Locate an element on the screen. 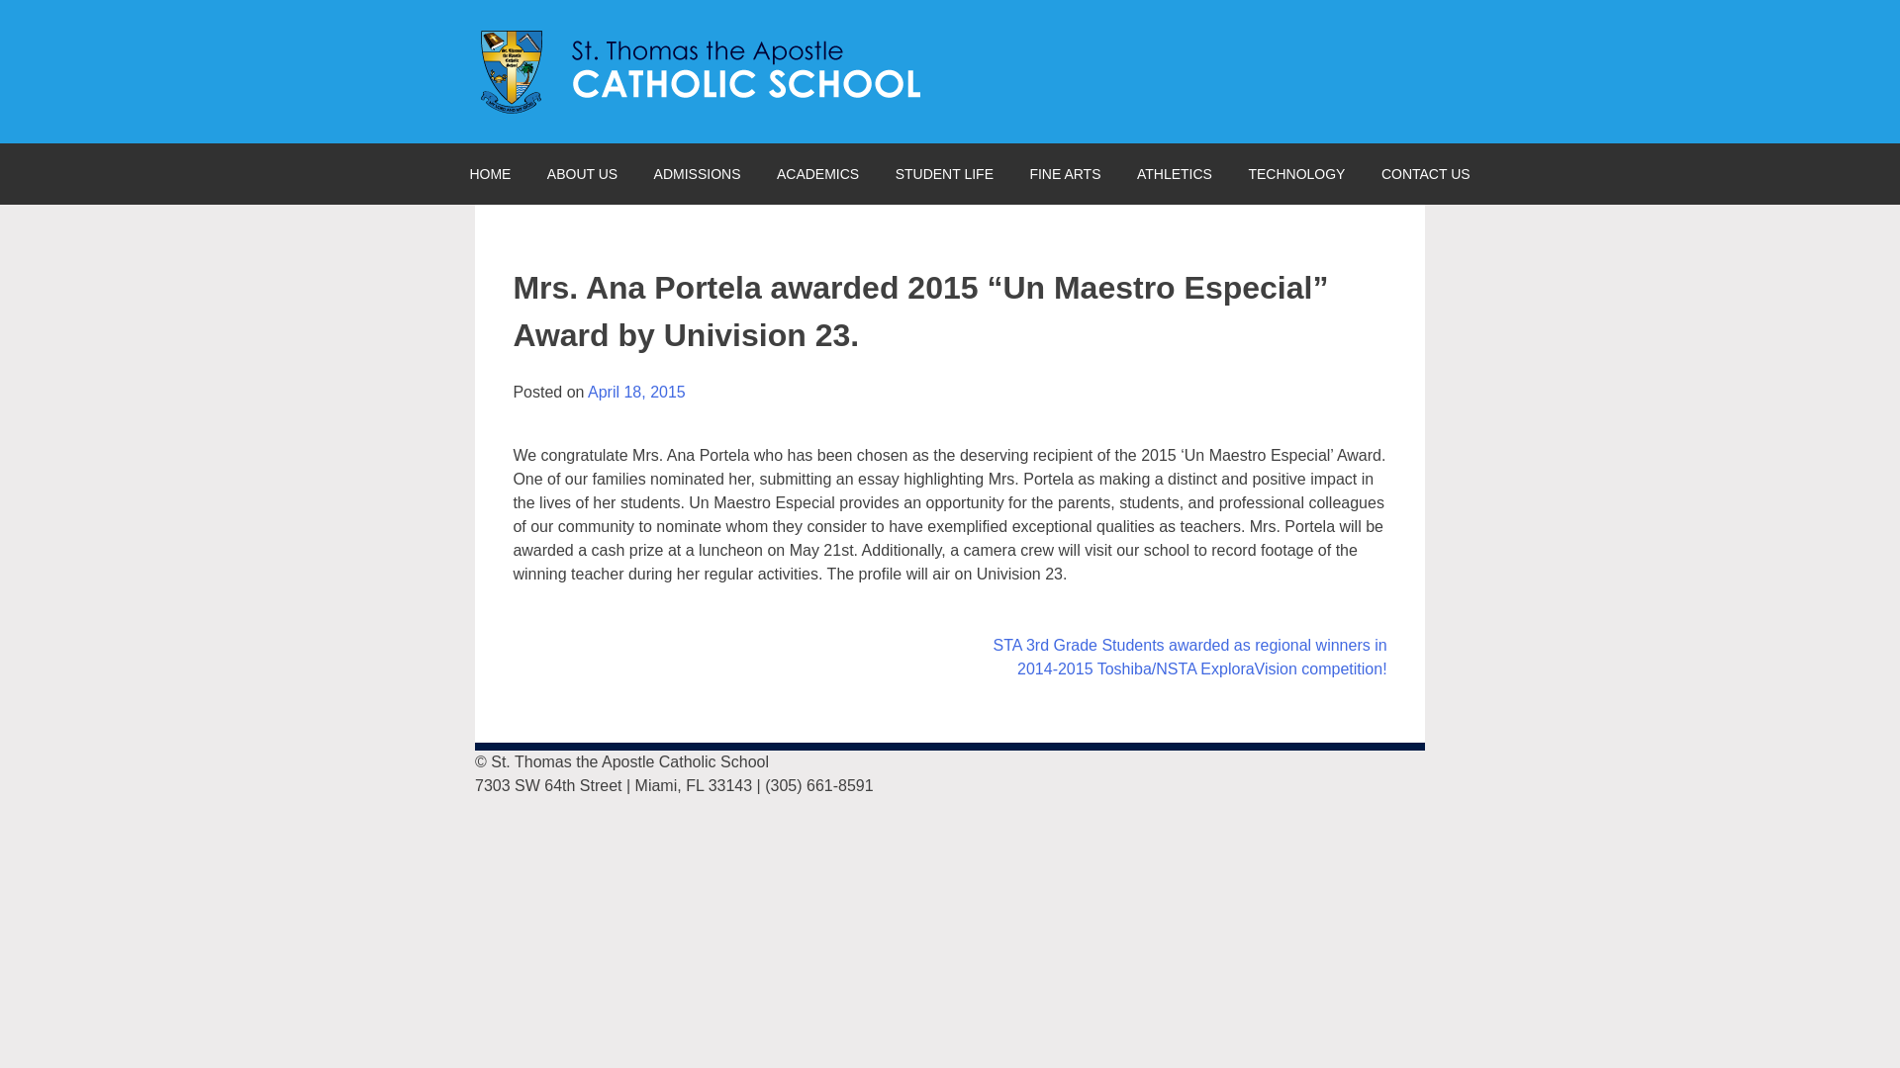 The width and height of the screenshot is (1900, 1068). ABOUT US is located at coordinates (582, 174).